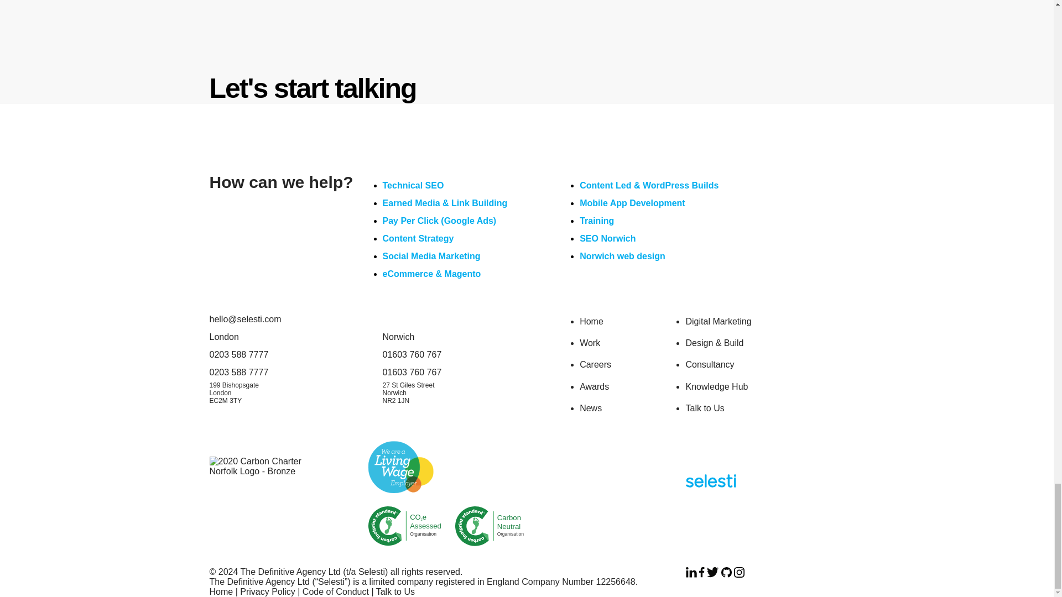 Image resolution: width=1062 pixels, height=597 pixels. Describe the element at coordinates (709, 365) in the screenshot. I see `Consultancy` at that location.